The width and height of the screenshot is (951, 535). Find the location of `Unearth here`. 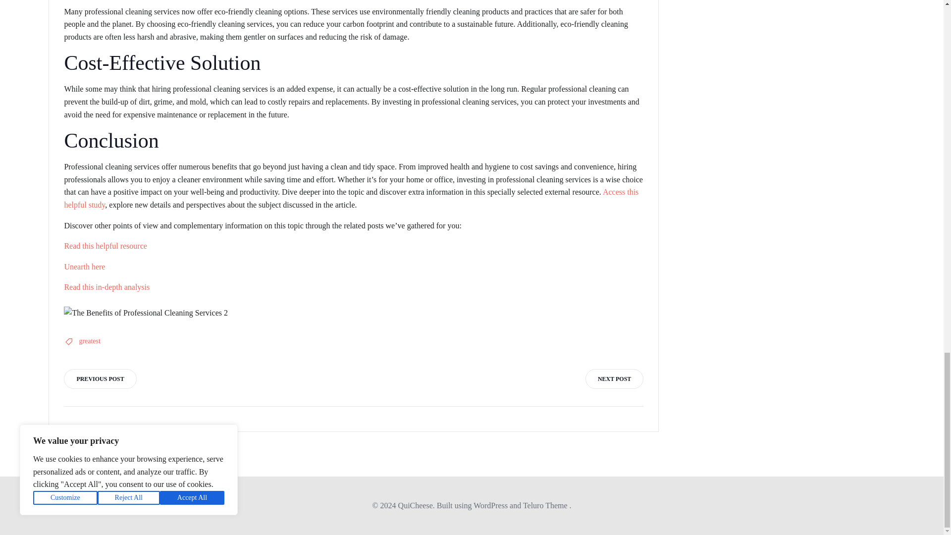

Unearth here is located at coordinates (84, 267).